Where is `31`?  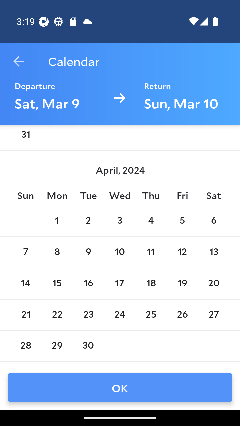 31 is located at coordinates (25, 136).